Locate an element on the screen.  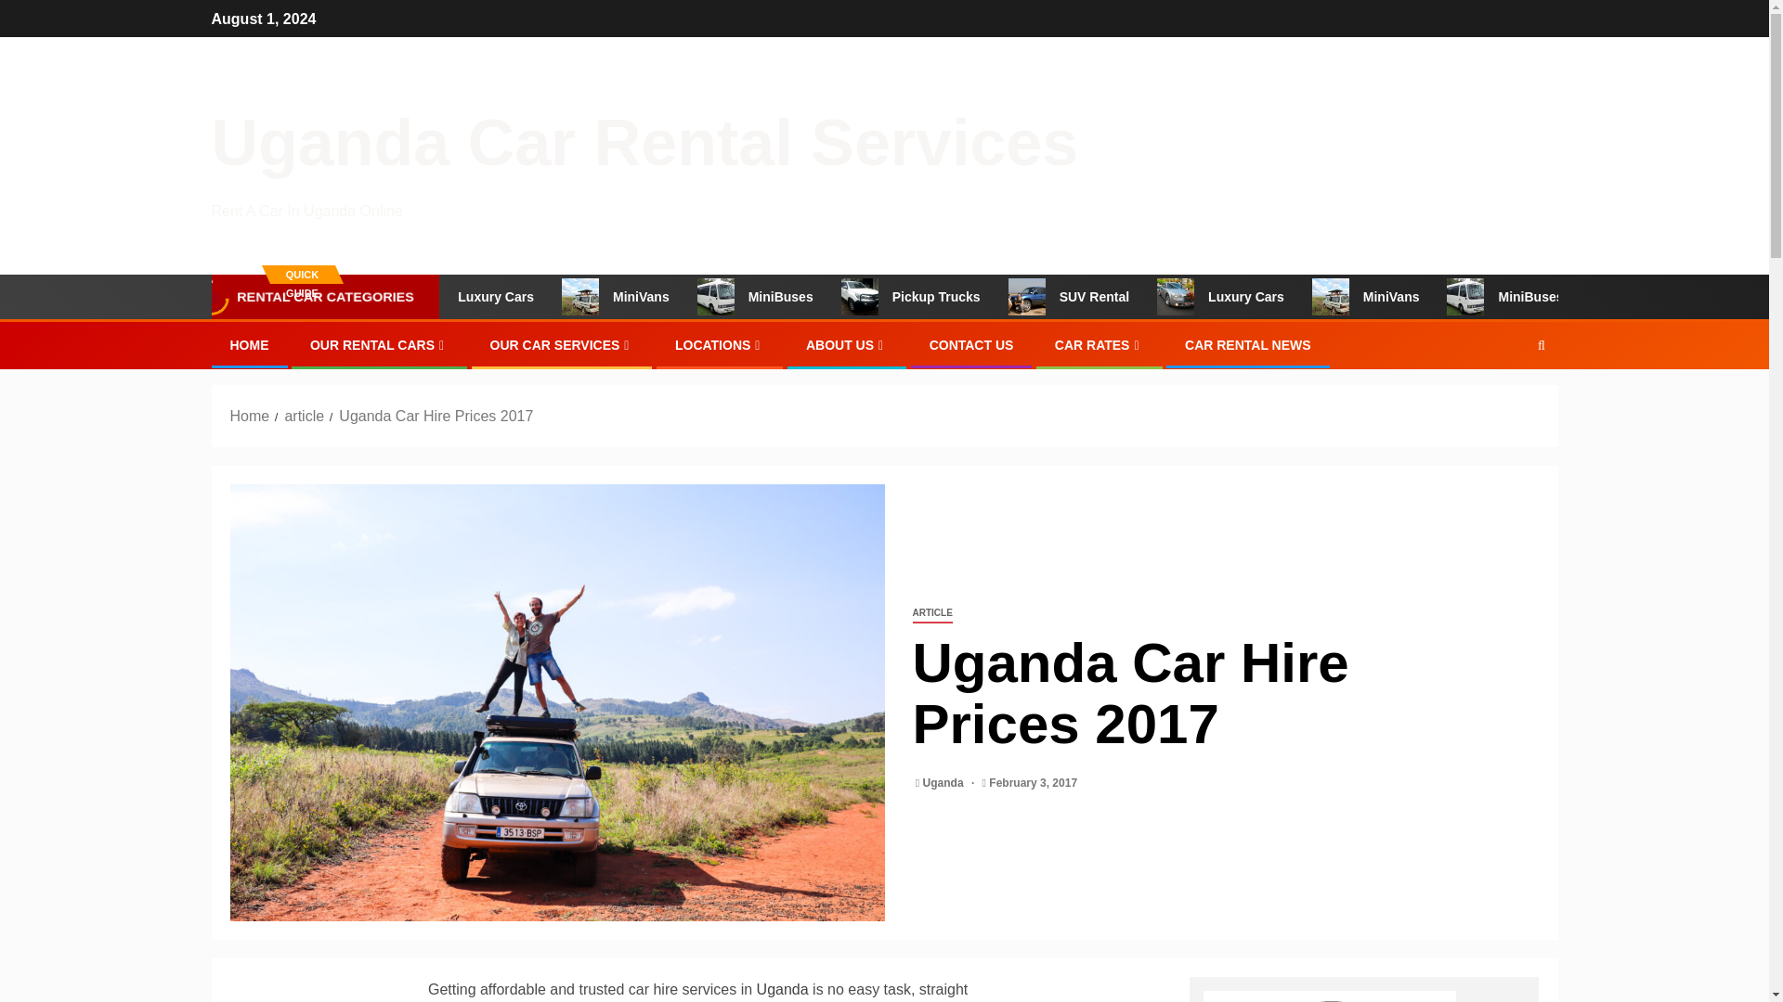
Uganda Car Rental Services is located at coordinates (644, 143).